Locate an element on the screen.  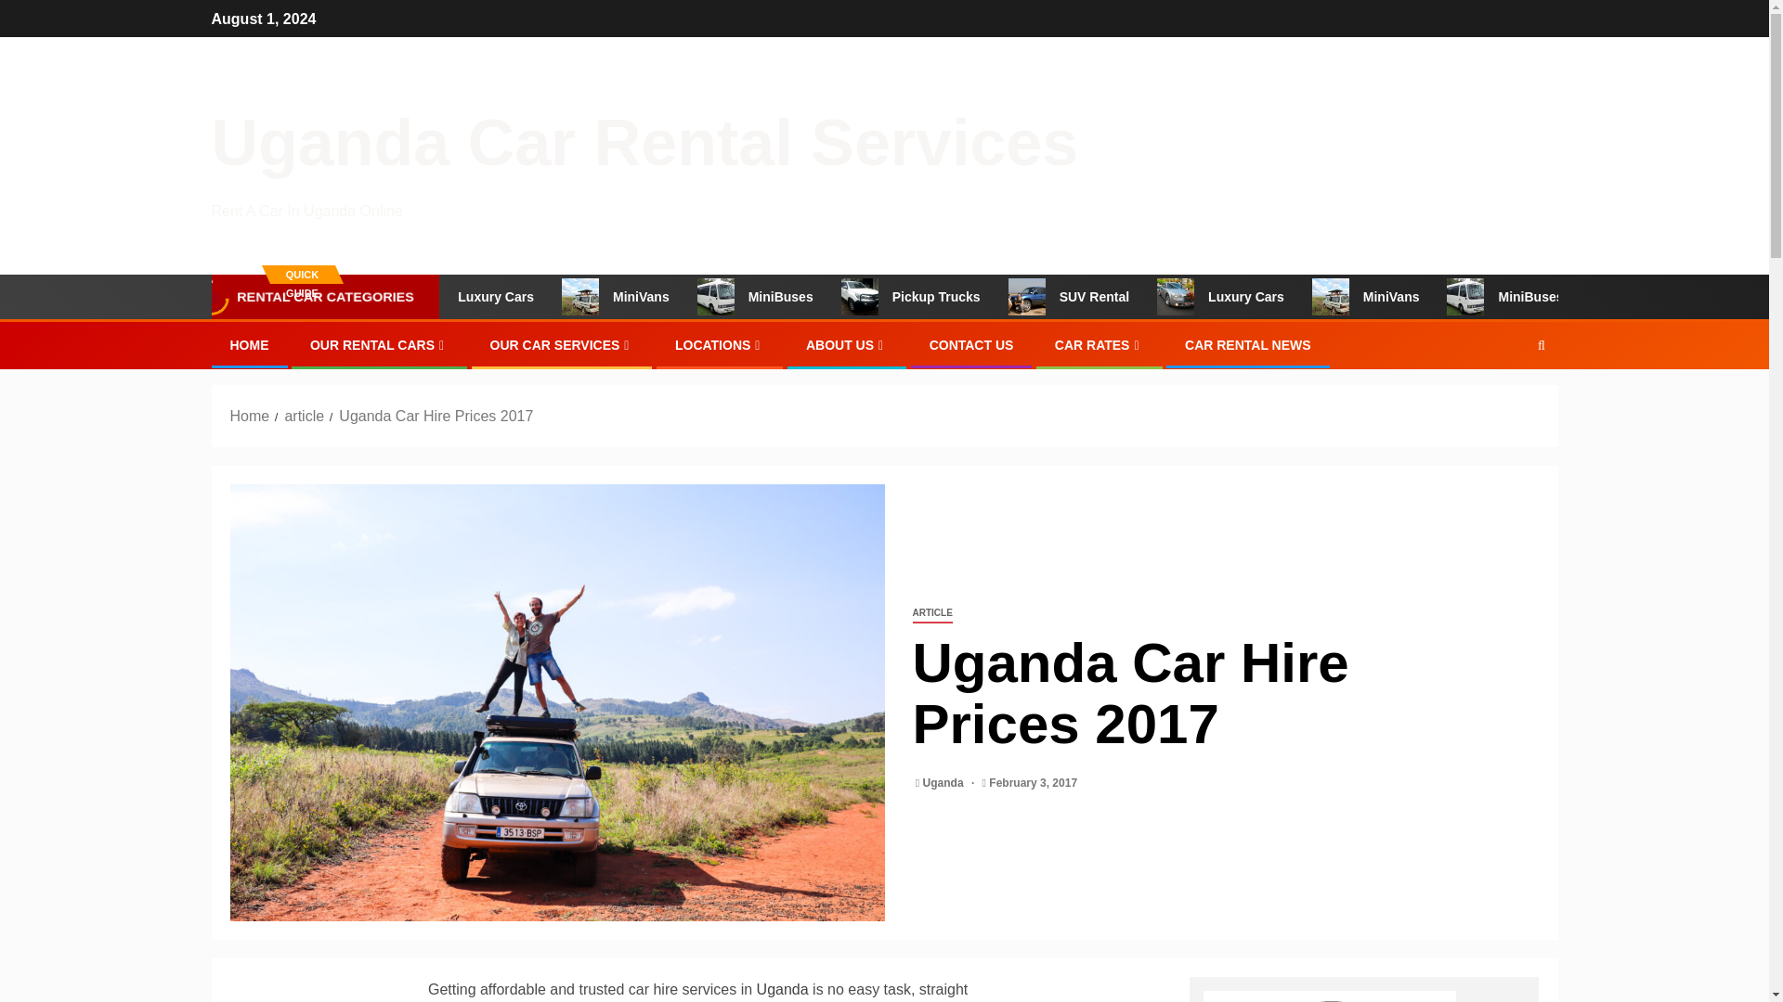
Uganda Car Rental Services is located at coordinates (644, 143).